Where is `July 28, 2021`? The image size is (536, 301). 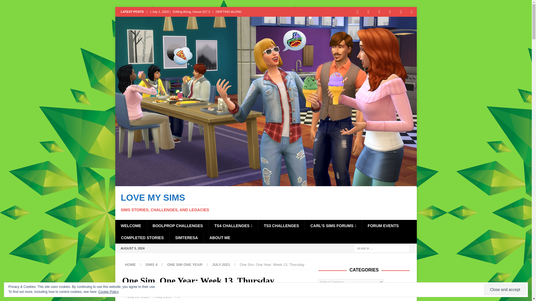
July 28, 2021 is located at coordinates (138, 297).